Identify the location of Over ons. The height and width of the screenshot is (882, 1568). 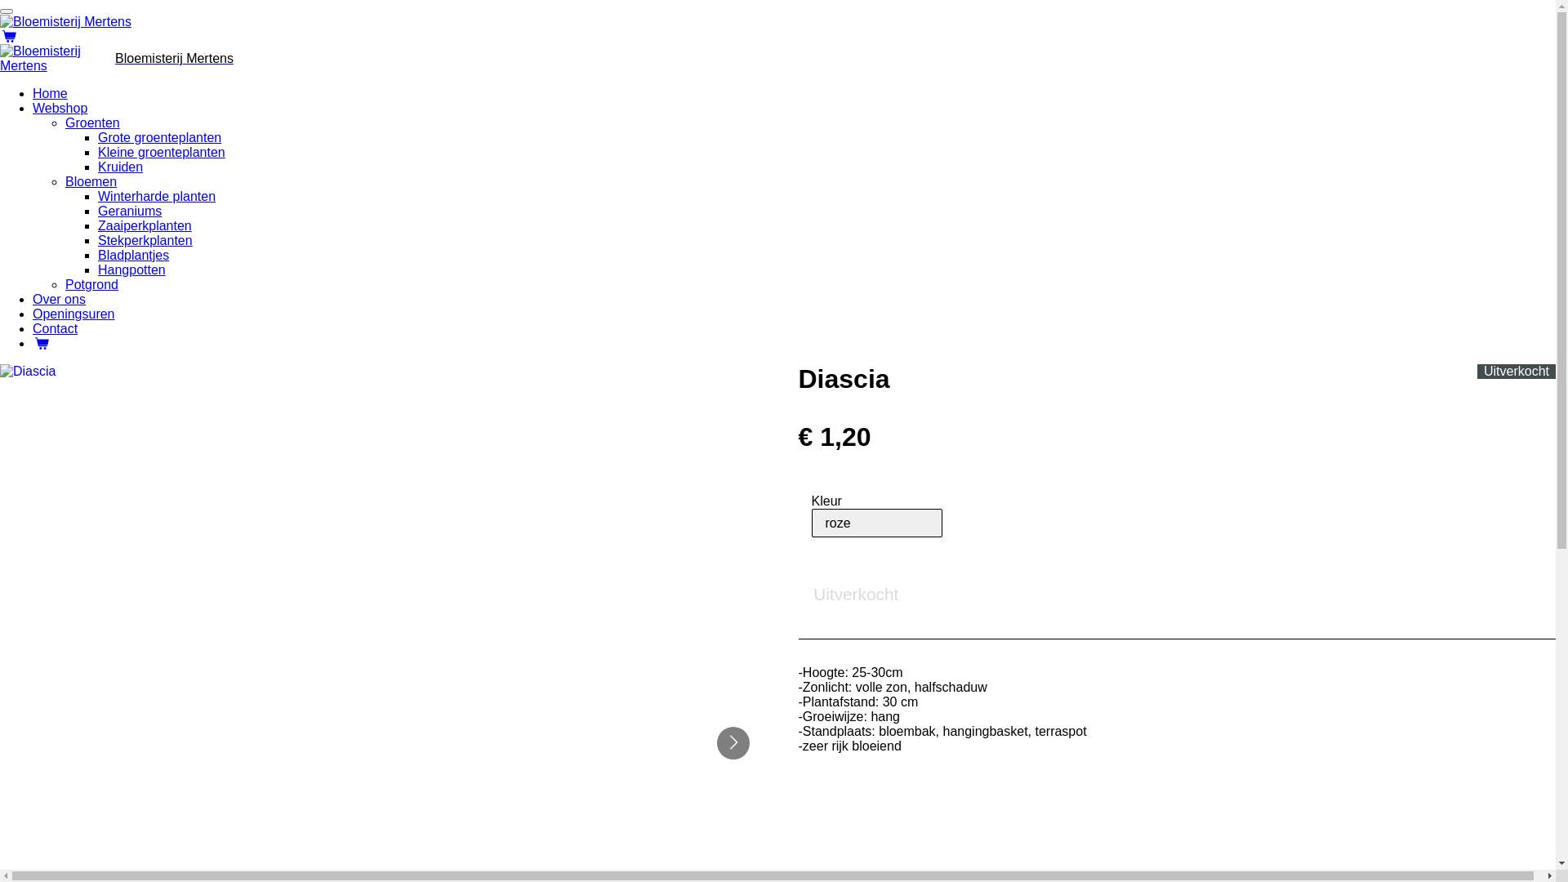
(59, 299).